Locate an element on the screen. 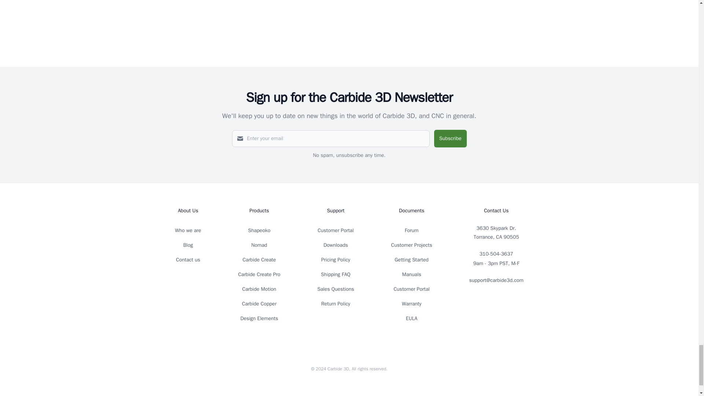  Subscribe is located at coordinates (450, 139).